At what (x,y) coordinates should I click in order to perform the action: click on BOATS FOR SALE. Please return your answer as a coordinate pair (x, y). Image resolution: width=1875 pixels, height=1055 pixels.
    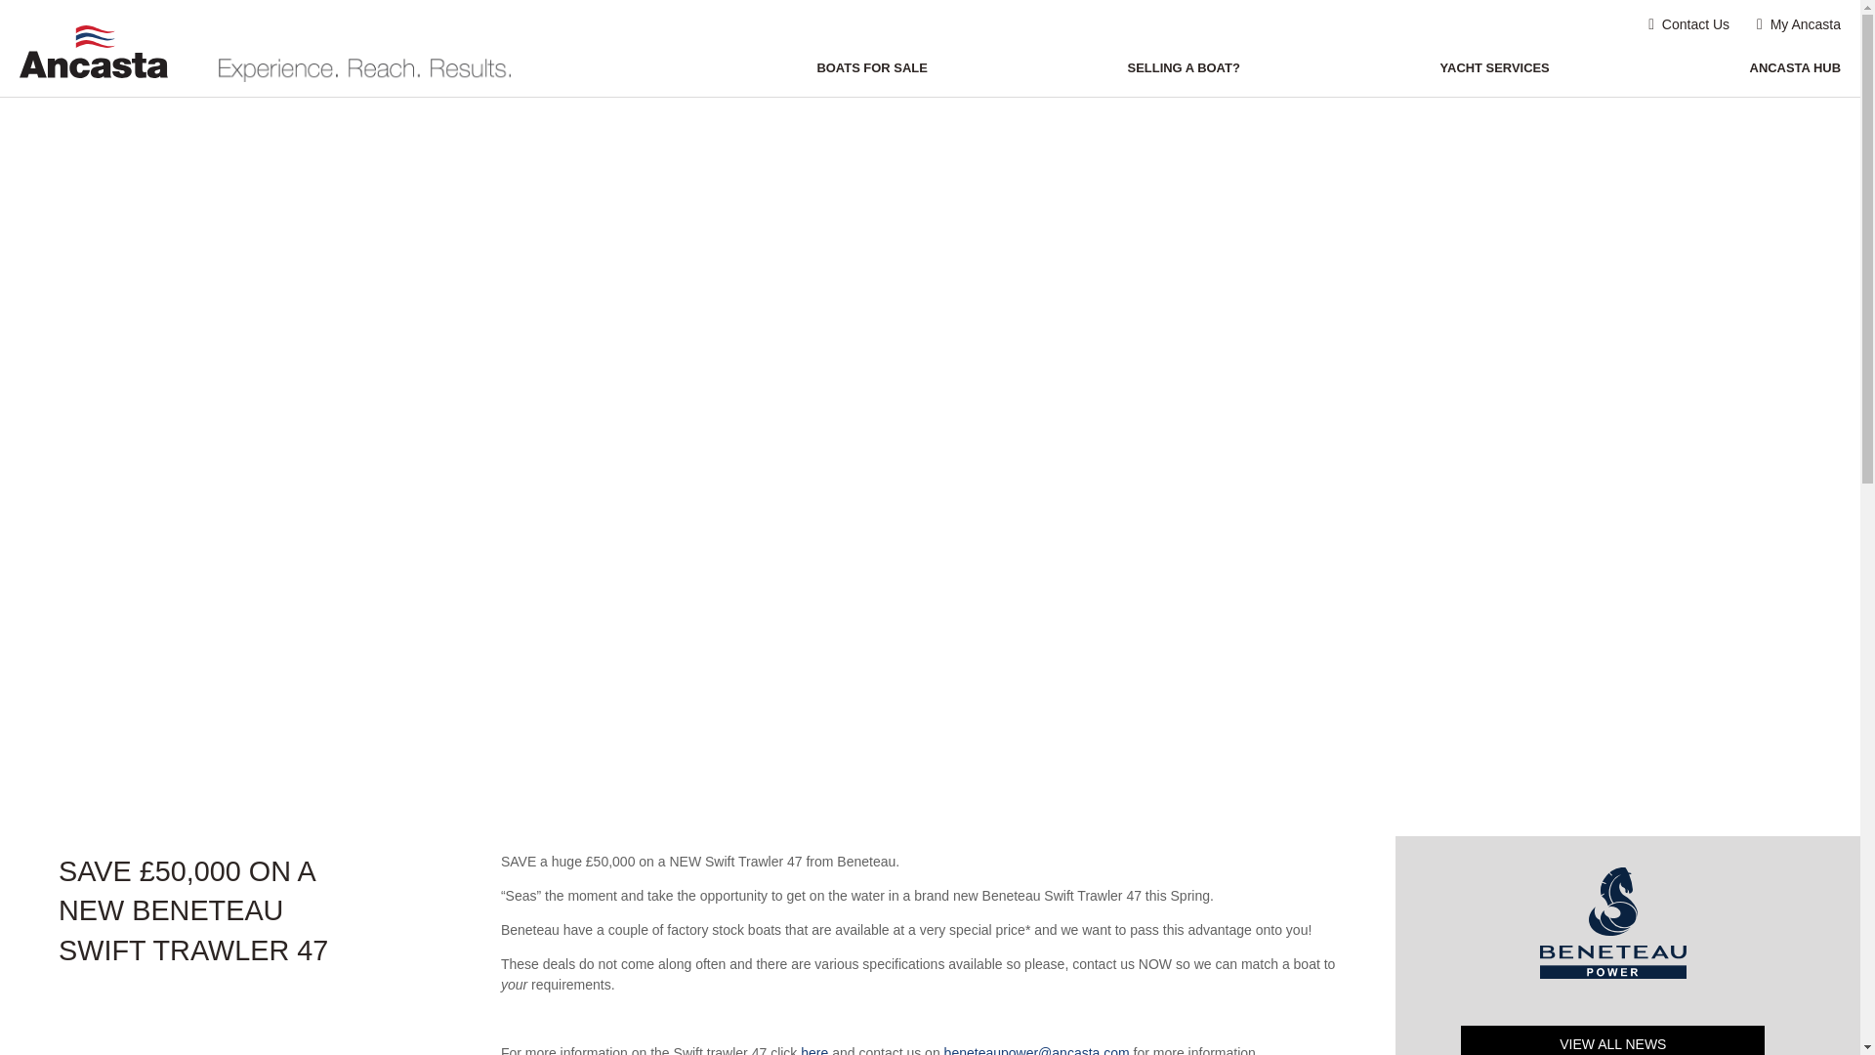
    Looking at the image, I should click on (871, 68).